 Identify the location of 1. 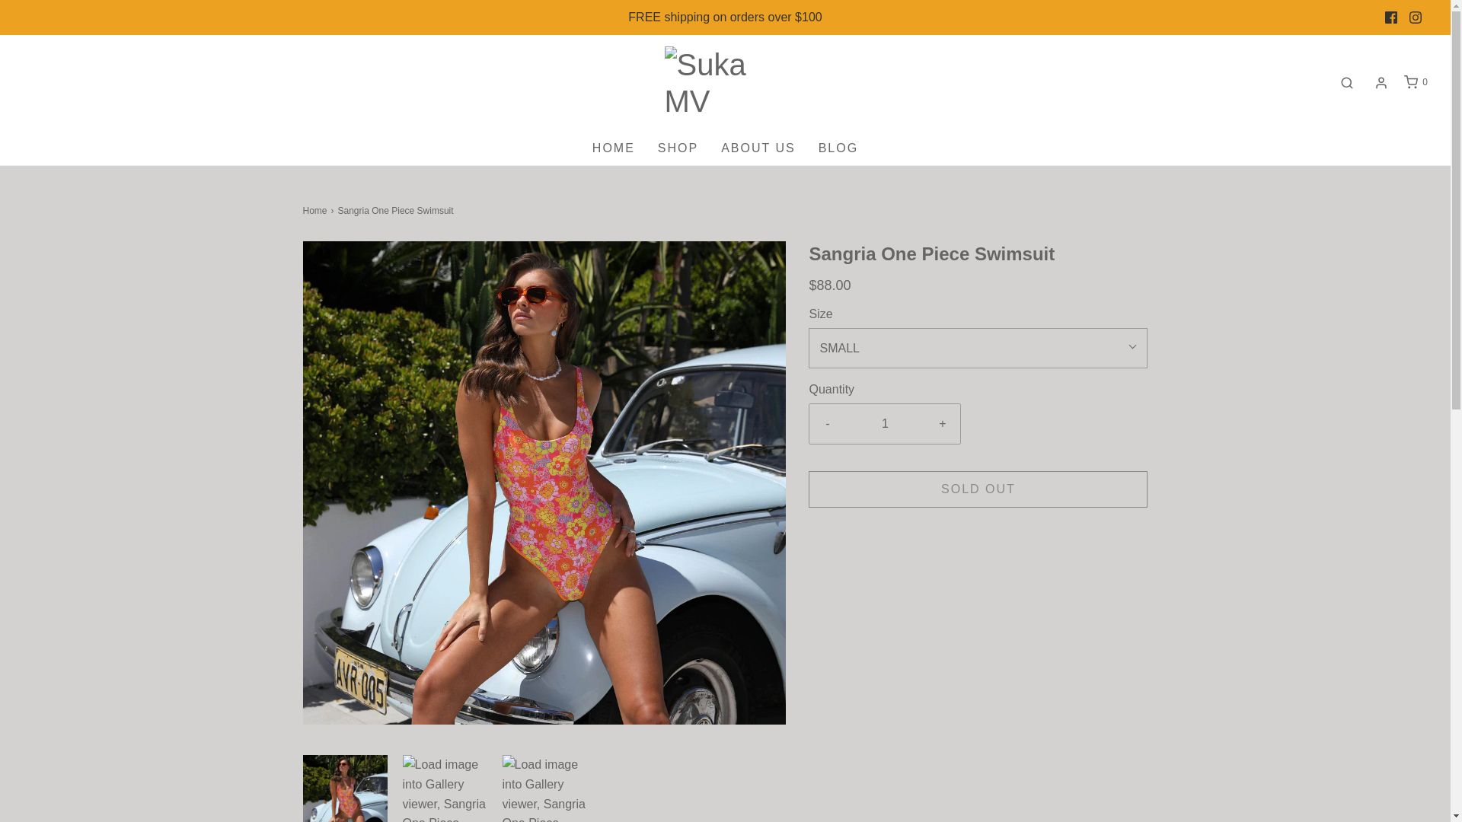
(885, 424).